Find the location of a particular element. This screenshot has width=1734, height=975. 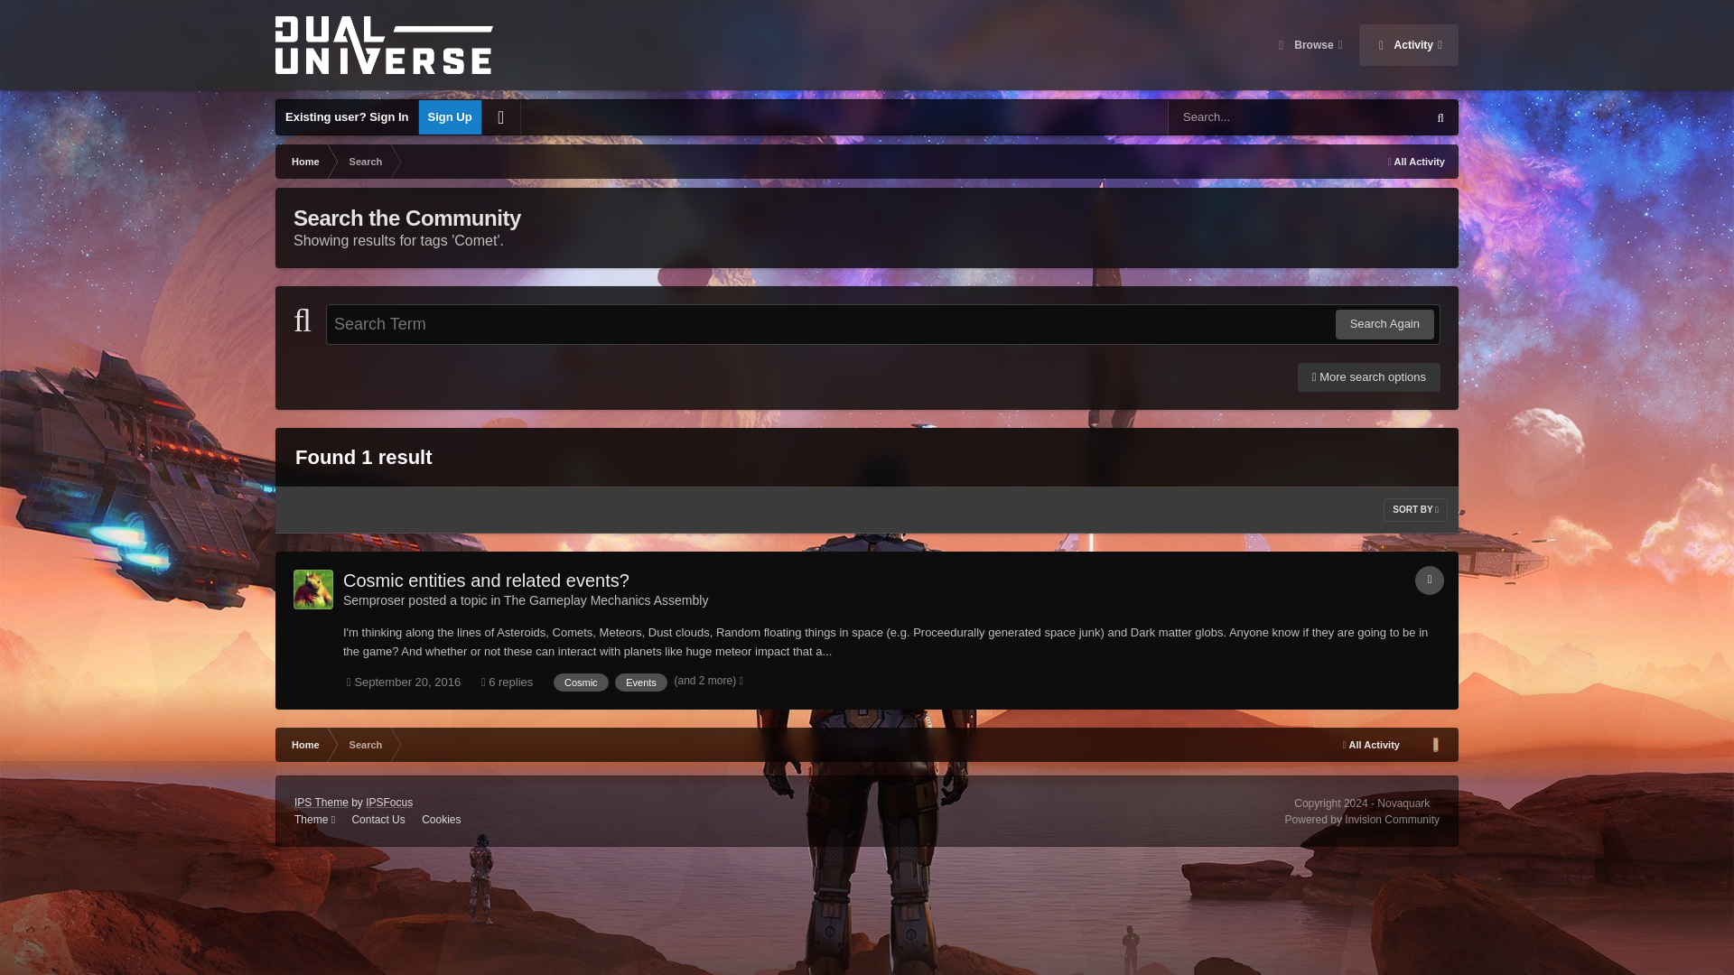

Search is located at coordinates (365, 161).